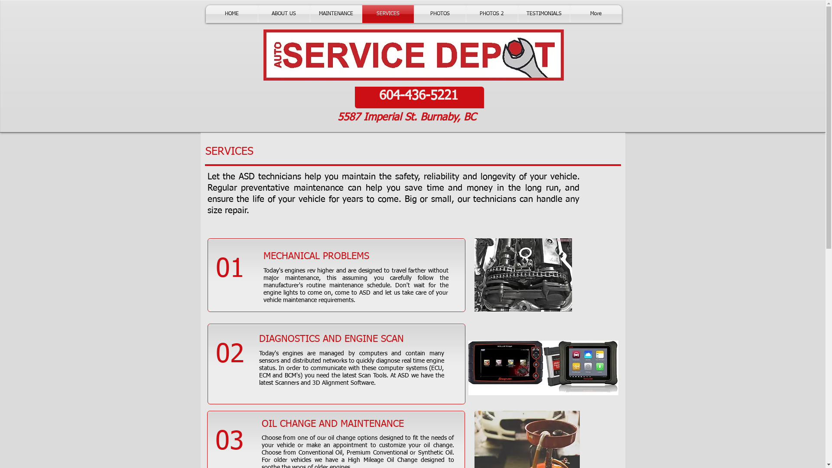  Describe the element at coordinates (284, 14) in the screenshot. I see `ABOUT US` at that location.